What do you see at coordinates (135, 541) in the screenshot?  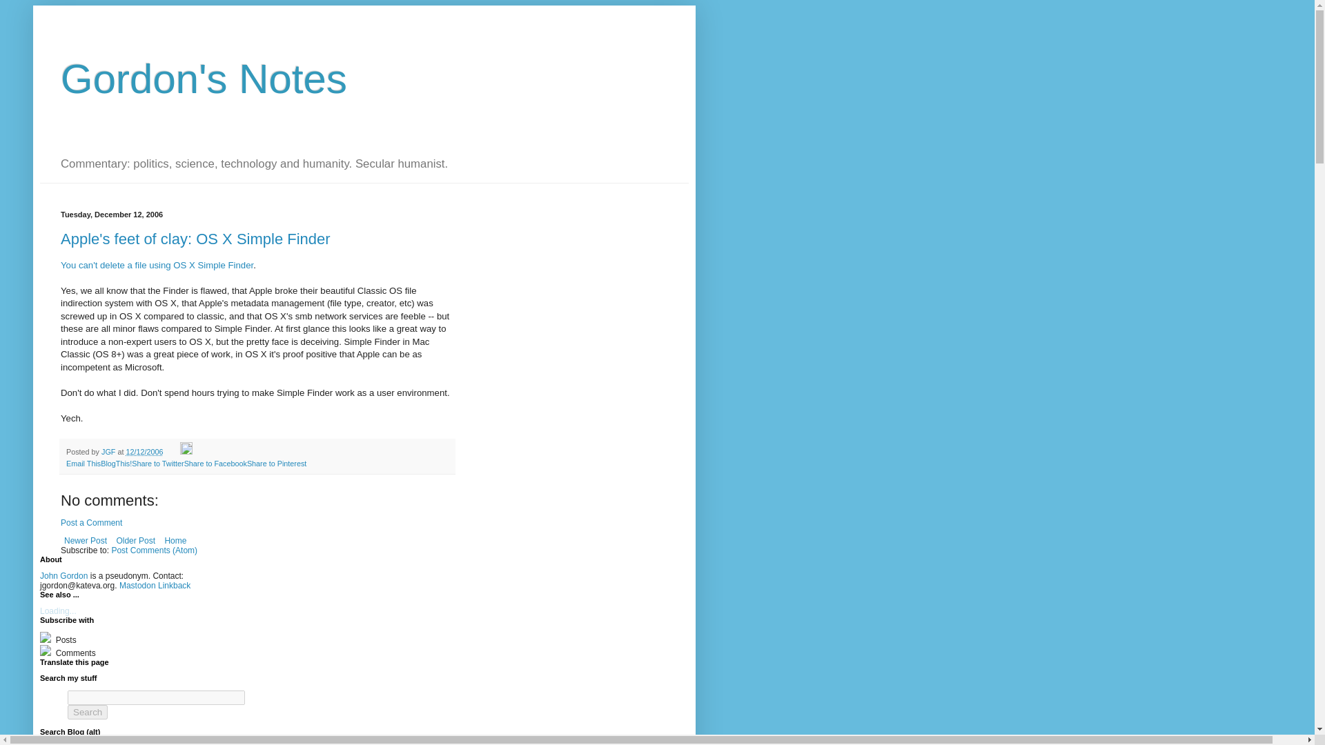 I see `Older Post` at bounding box center [135, 541].